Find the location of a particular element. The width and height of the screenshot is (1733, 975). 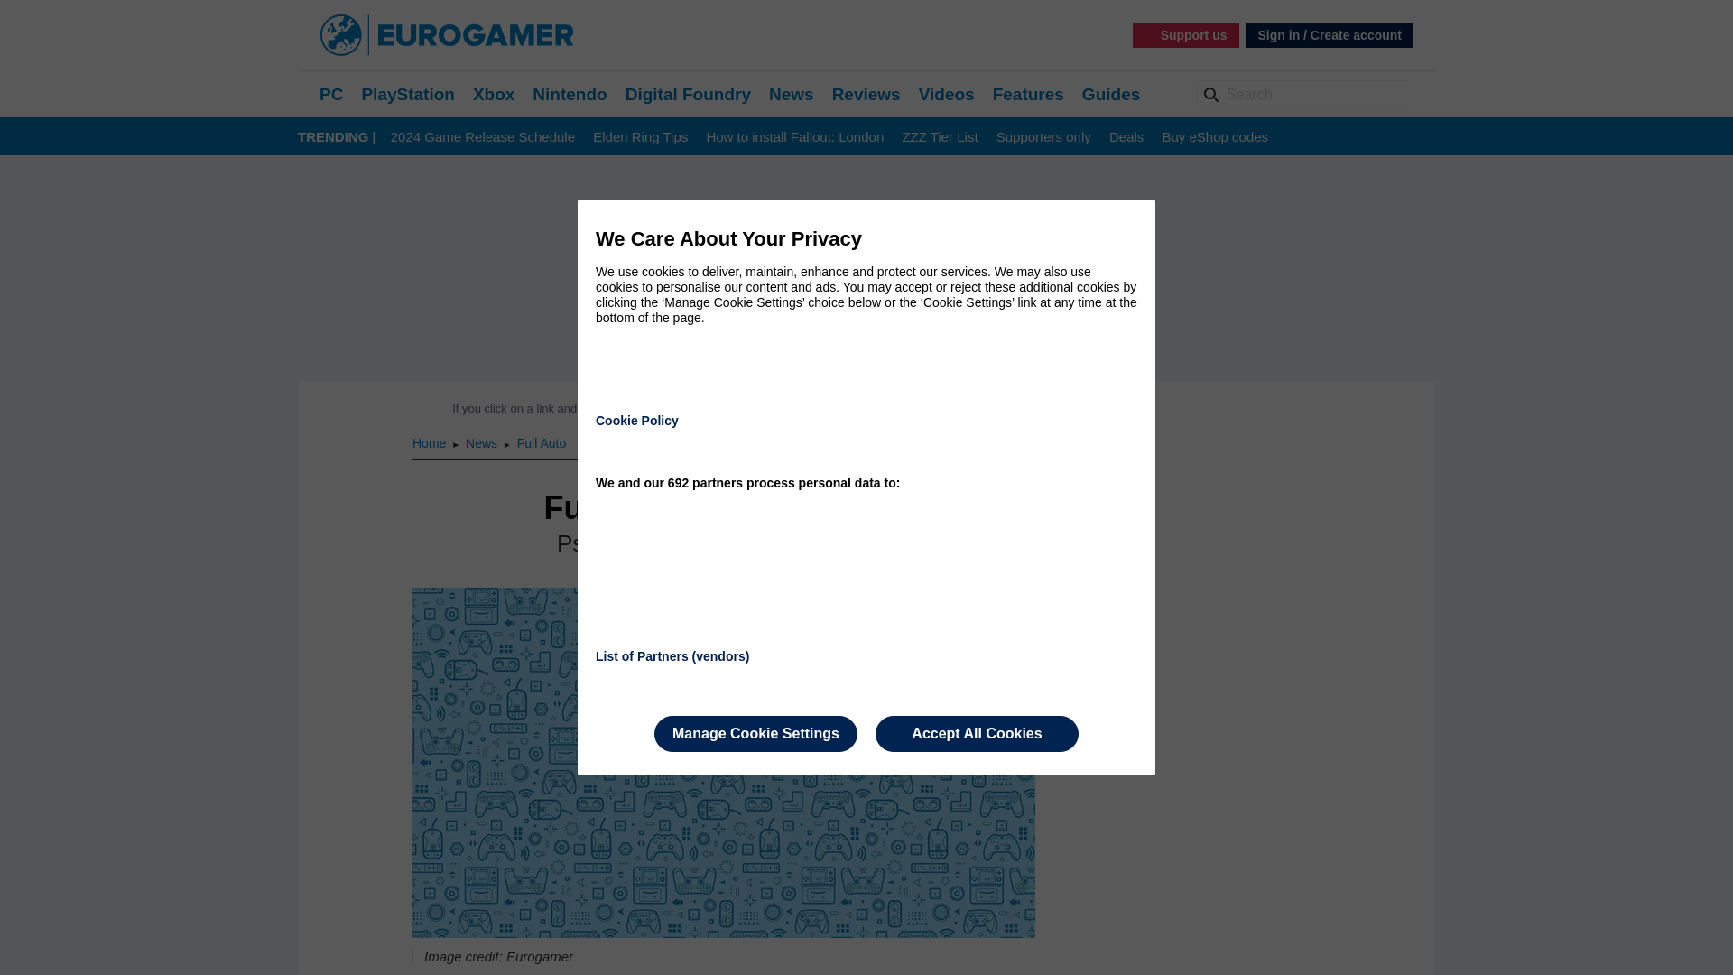

ZZZ Tier List is located at coordinates (939, 137).